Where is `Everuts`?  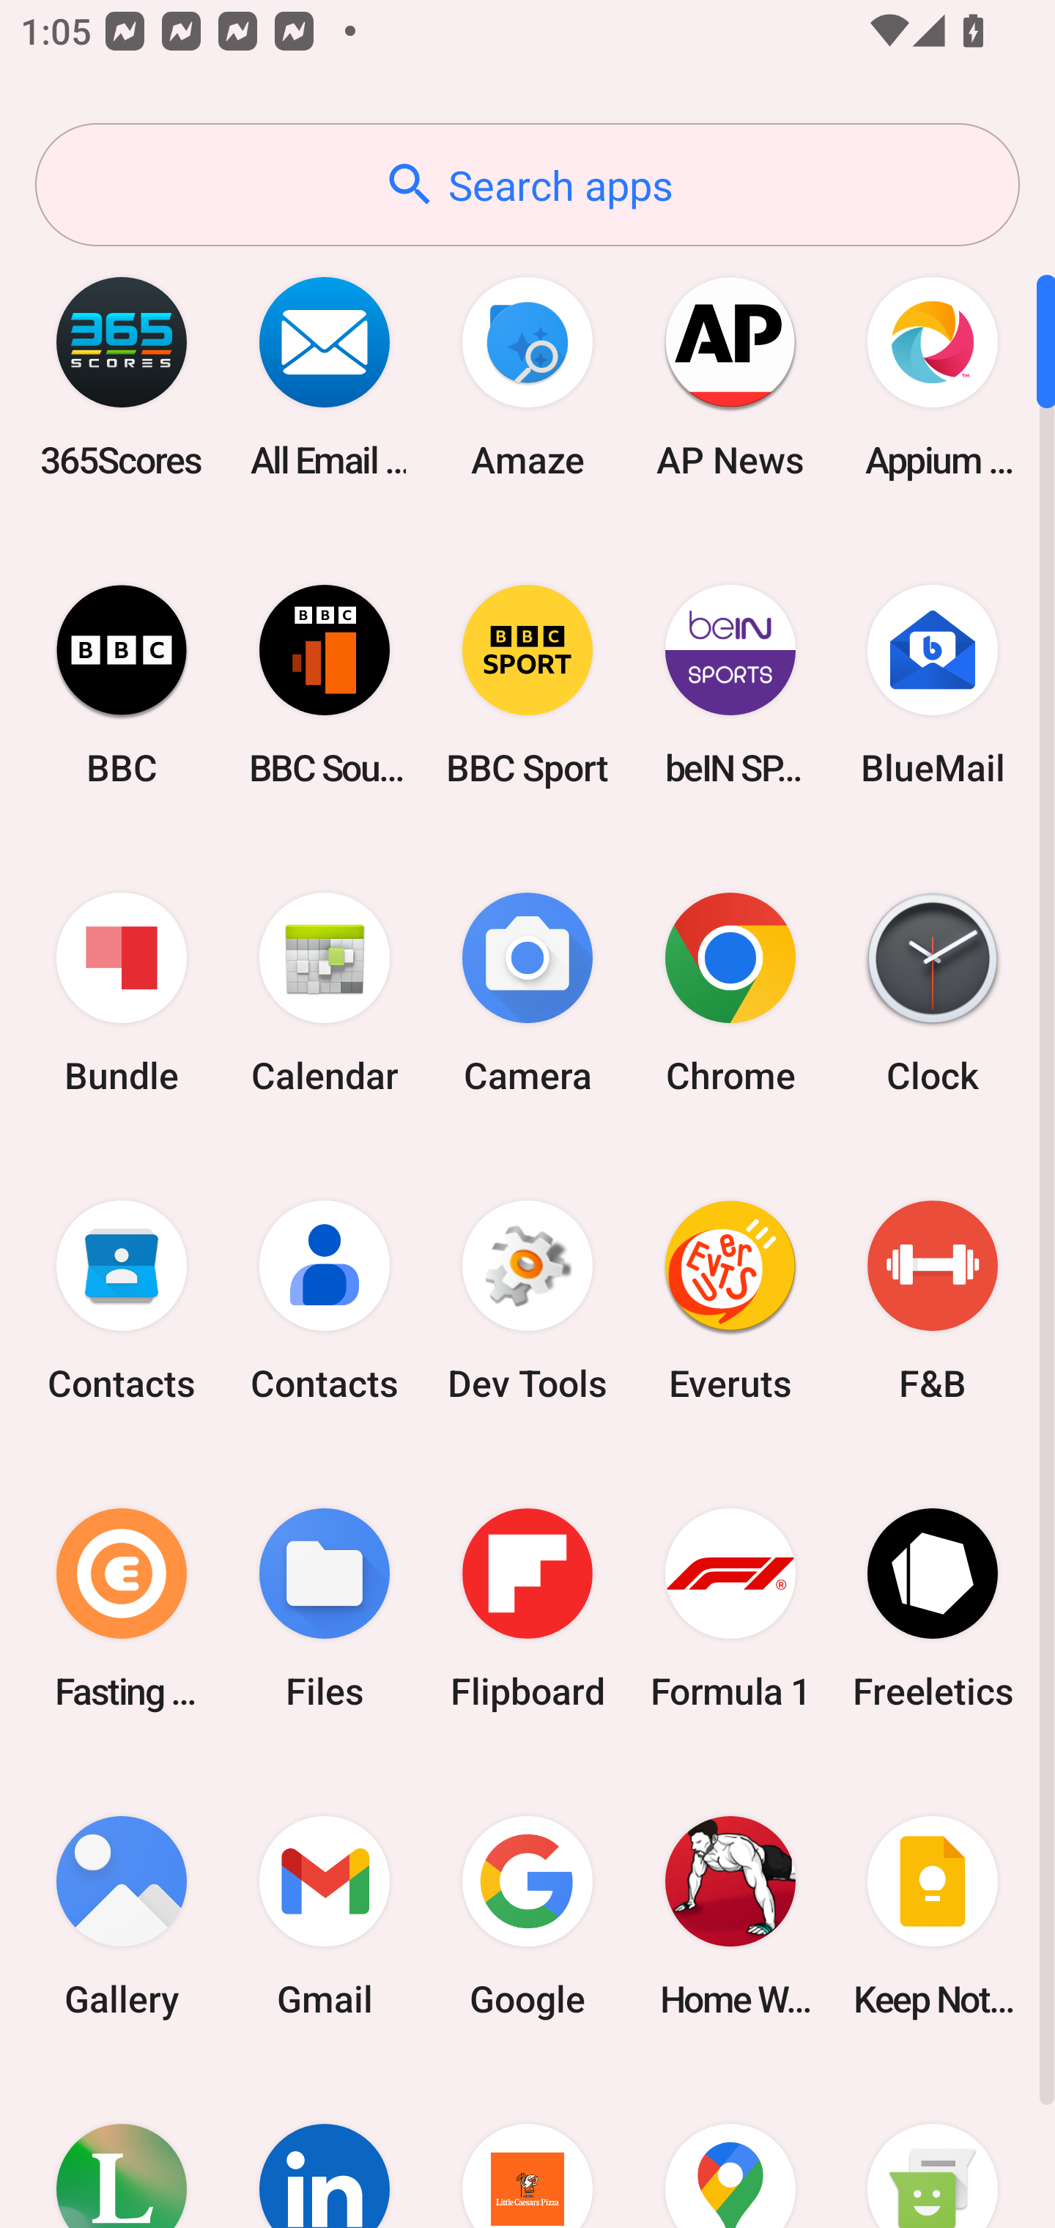
Everuts is located at coordinates (730, 1301).